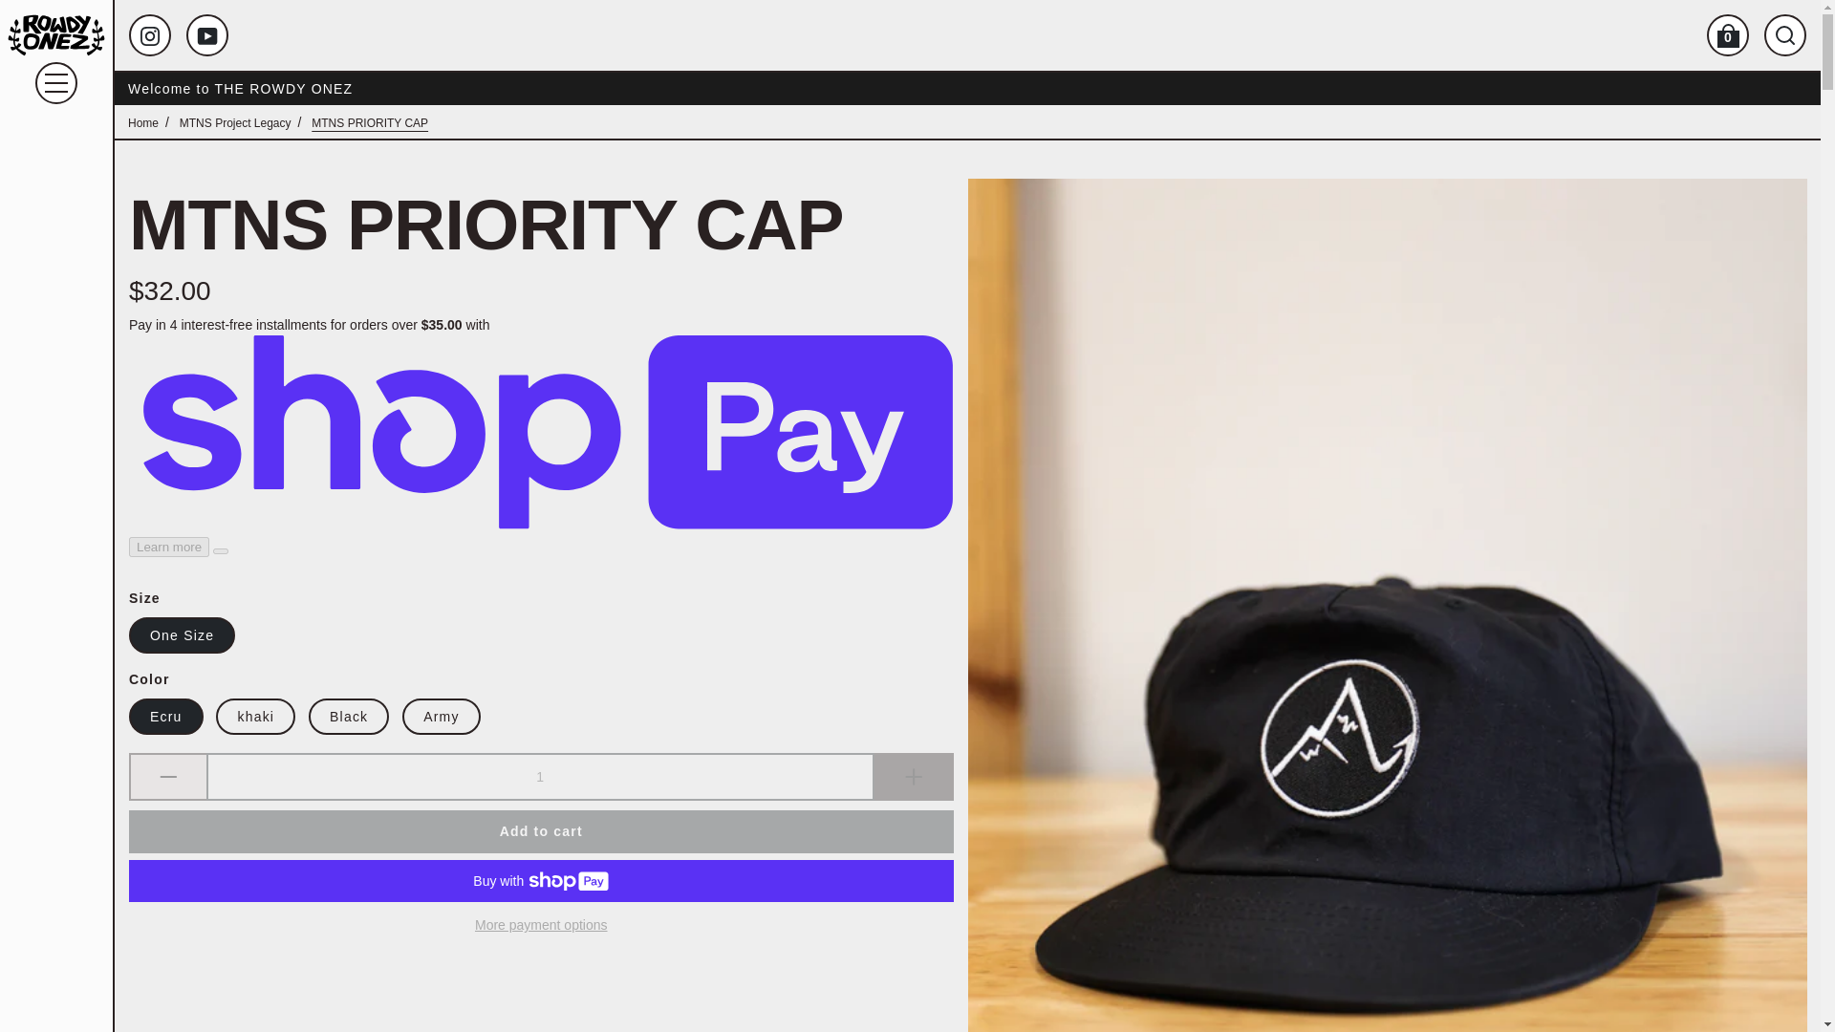 The width and height of the screenshot is (1835, 1032). Describe the element at coordinates (541, 925) in the screenshot. I see `More payment options` at that location.